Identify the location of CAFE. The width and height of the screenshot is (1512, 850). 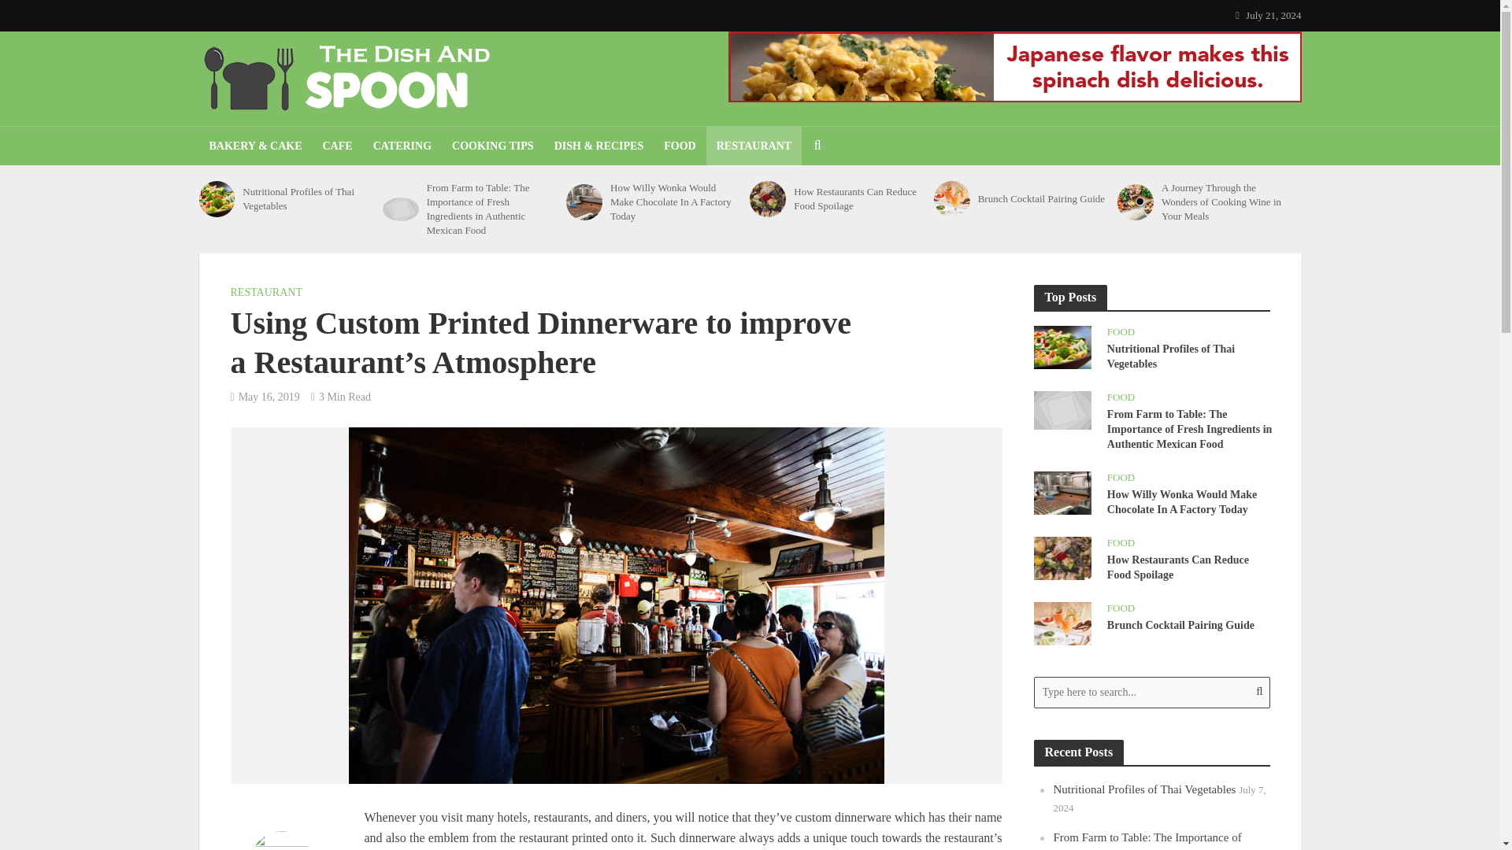
(337, 146).